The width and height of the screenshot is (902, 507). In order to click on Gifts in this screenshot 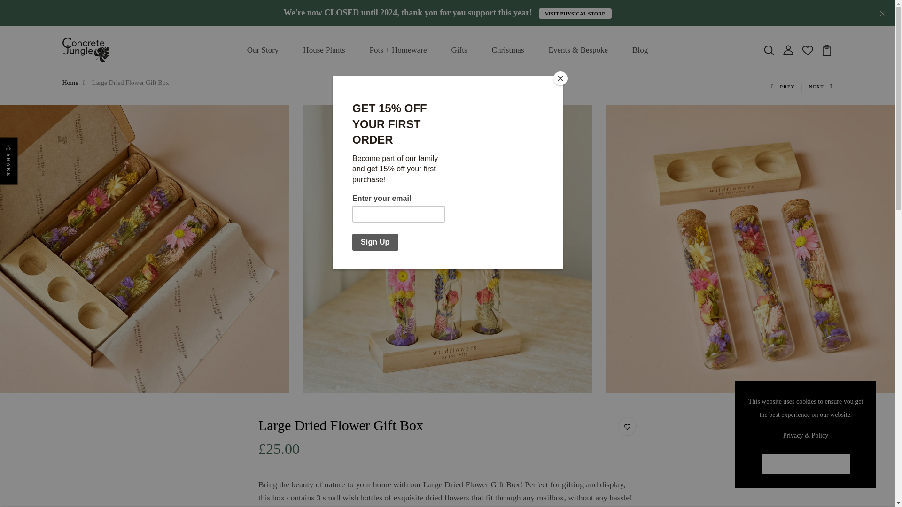, I will do `click(459, 50)`.